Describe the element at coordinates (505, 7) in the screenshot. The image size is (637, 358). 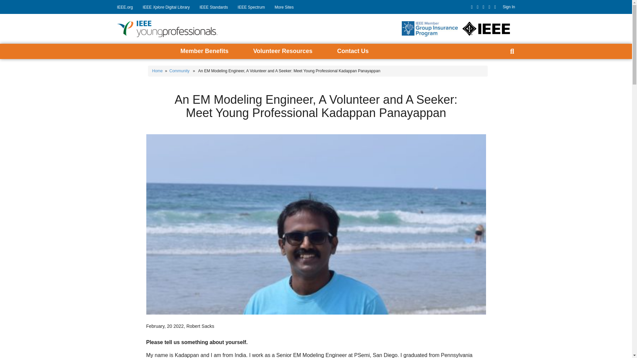
I see `Sign In` at that location.